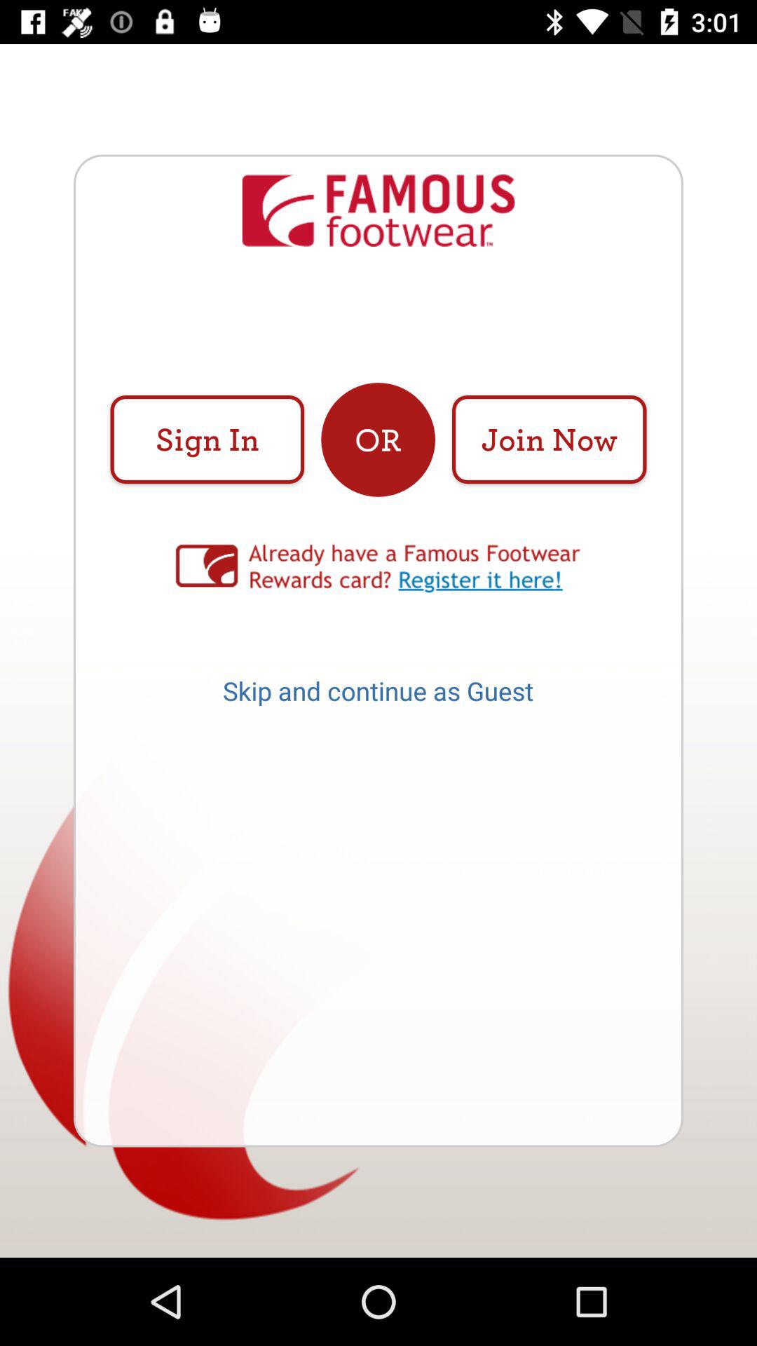  What do you see at coordinates (549, 439) in the screenshot?
I see `select the join now icon` at bounding box center [549, 439].